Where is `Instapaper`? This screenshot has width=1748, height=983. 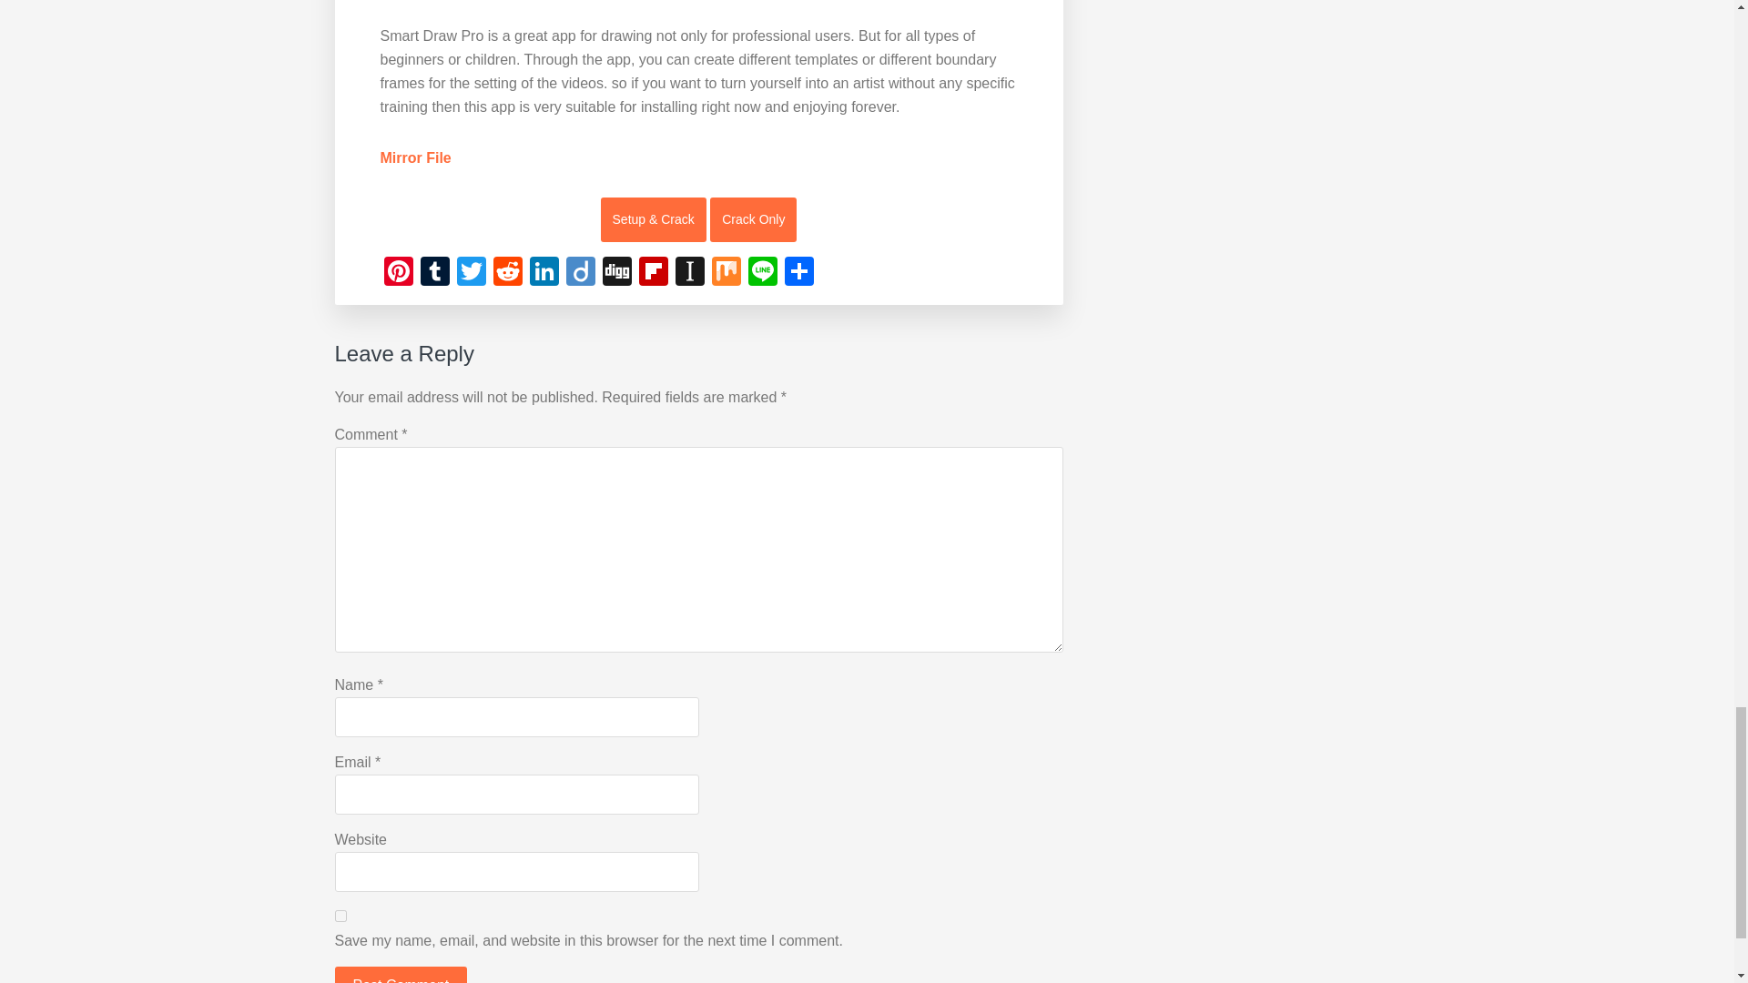 Instapaper is located at coordinates (689, 273).